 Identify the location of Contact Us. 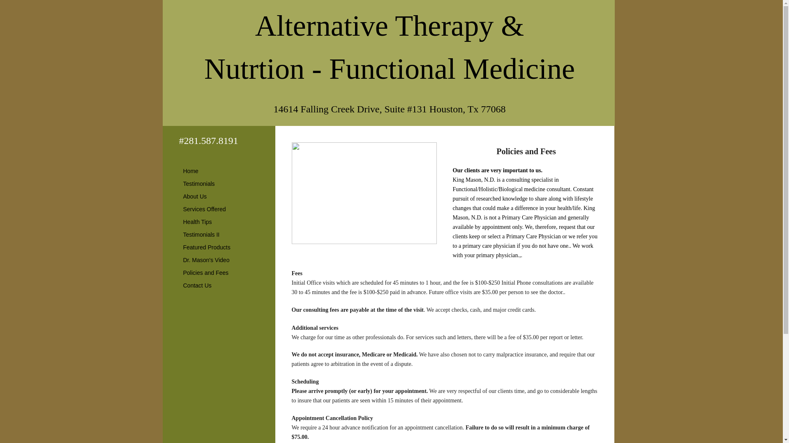
(197, 285).